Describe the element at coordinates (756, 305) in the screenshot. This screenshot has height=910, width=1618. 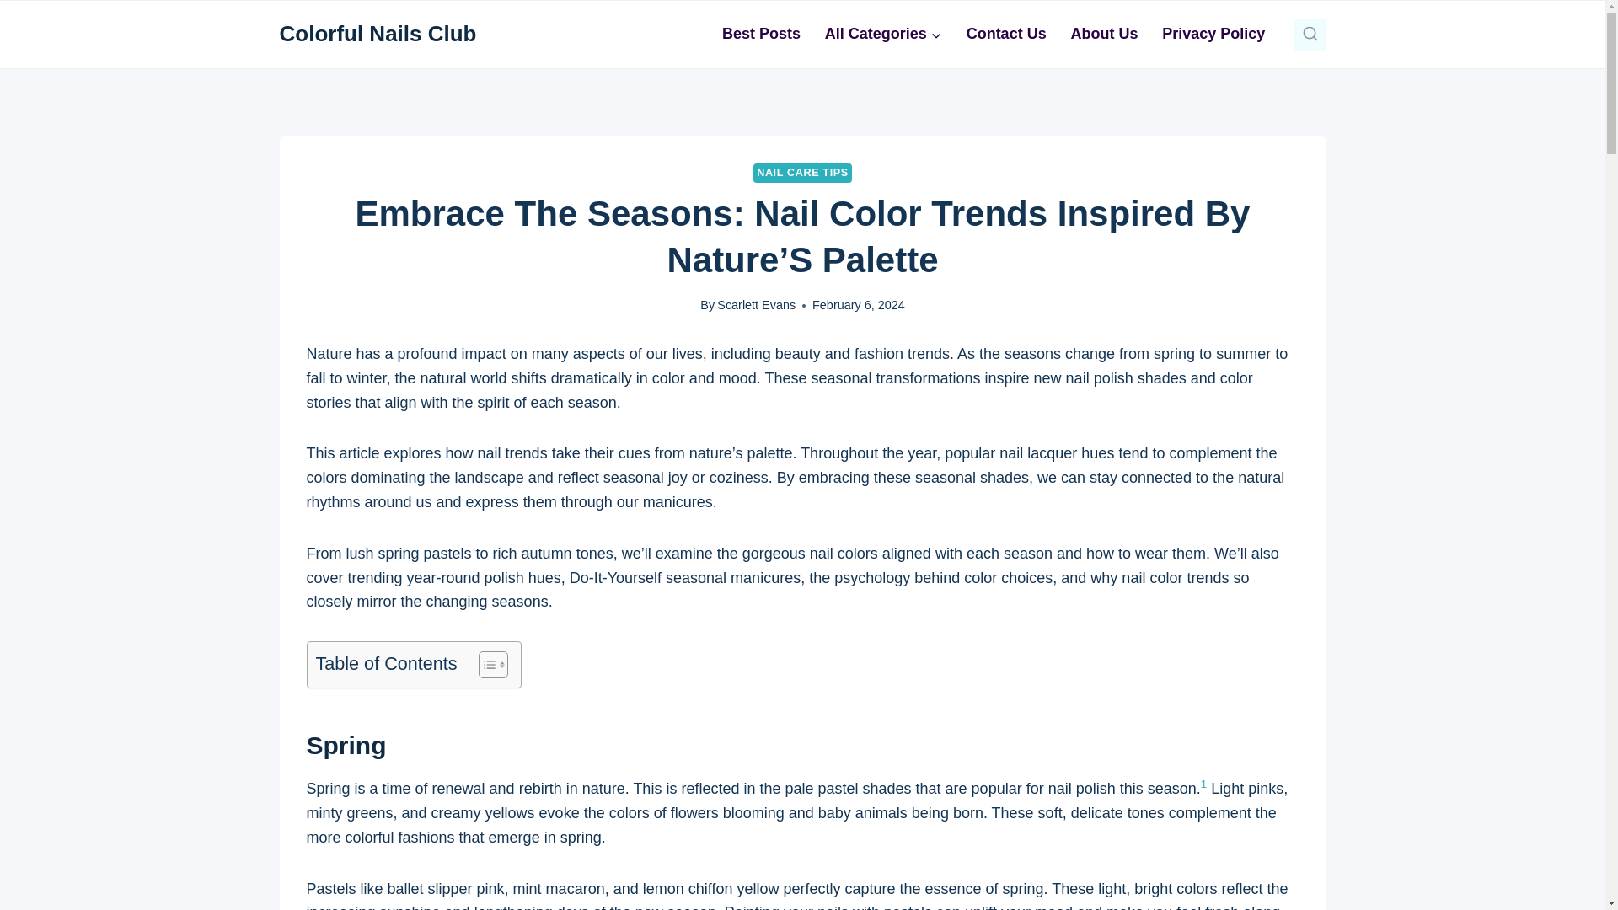
I see `Scarlett Evans` at that location.